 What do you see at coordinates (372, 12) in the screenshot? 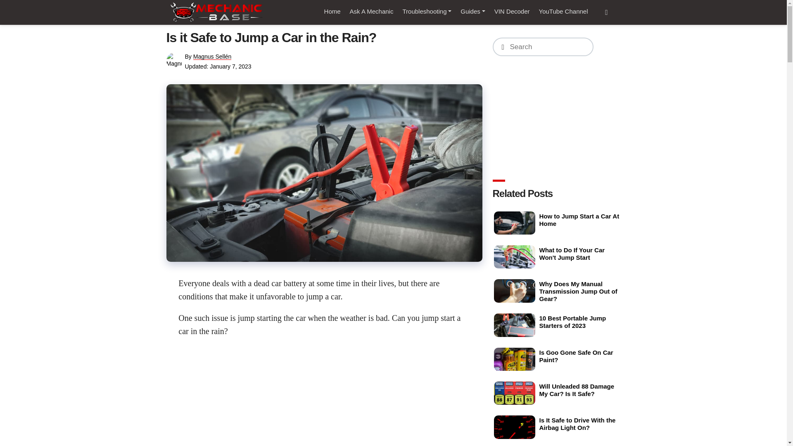
I see `Ask A Mechanic` at bounding box center [372, 12].